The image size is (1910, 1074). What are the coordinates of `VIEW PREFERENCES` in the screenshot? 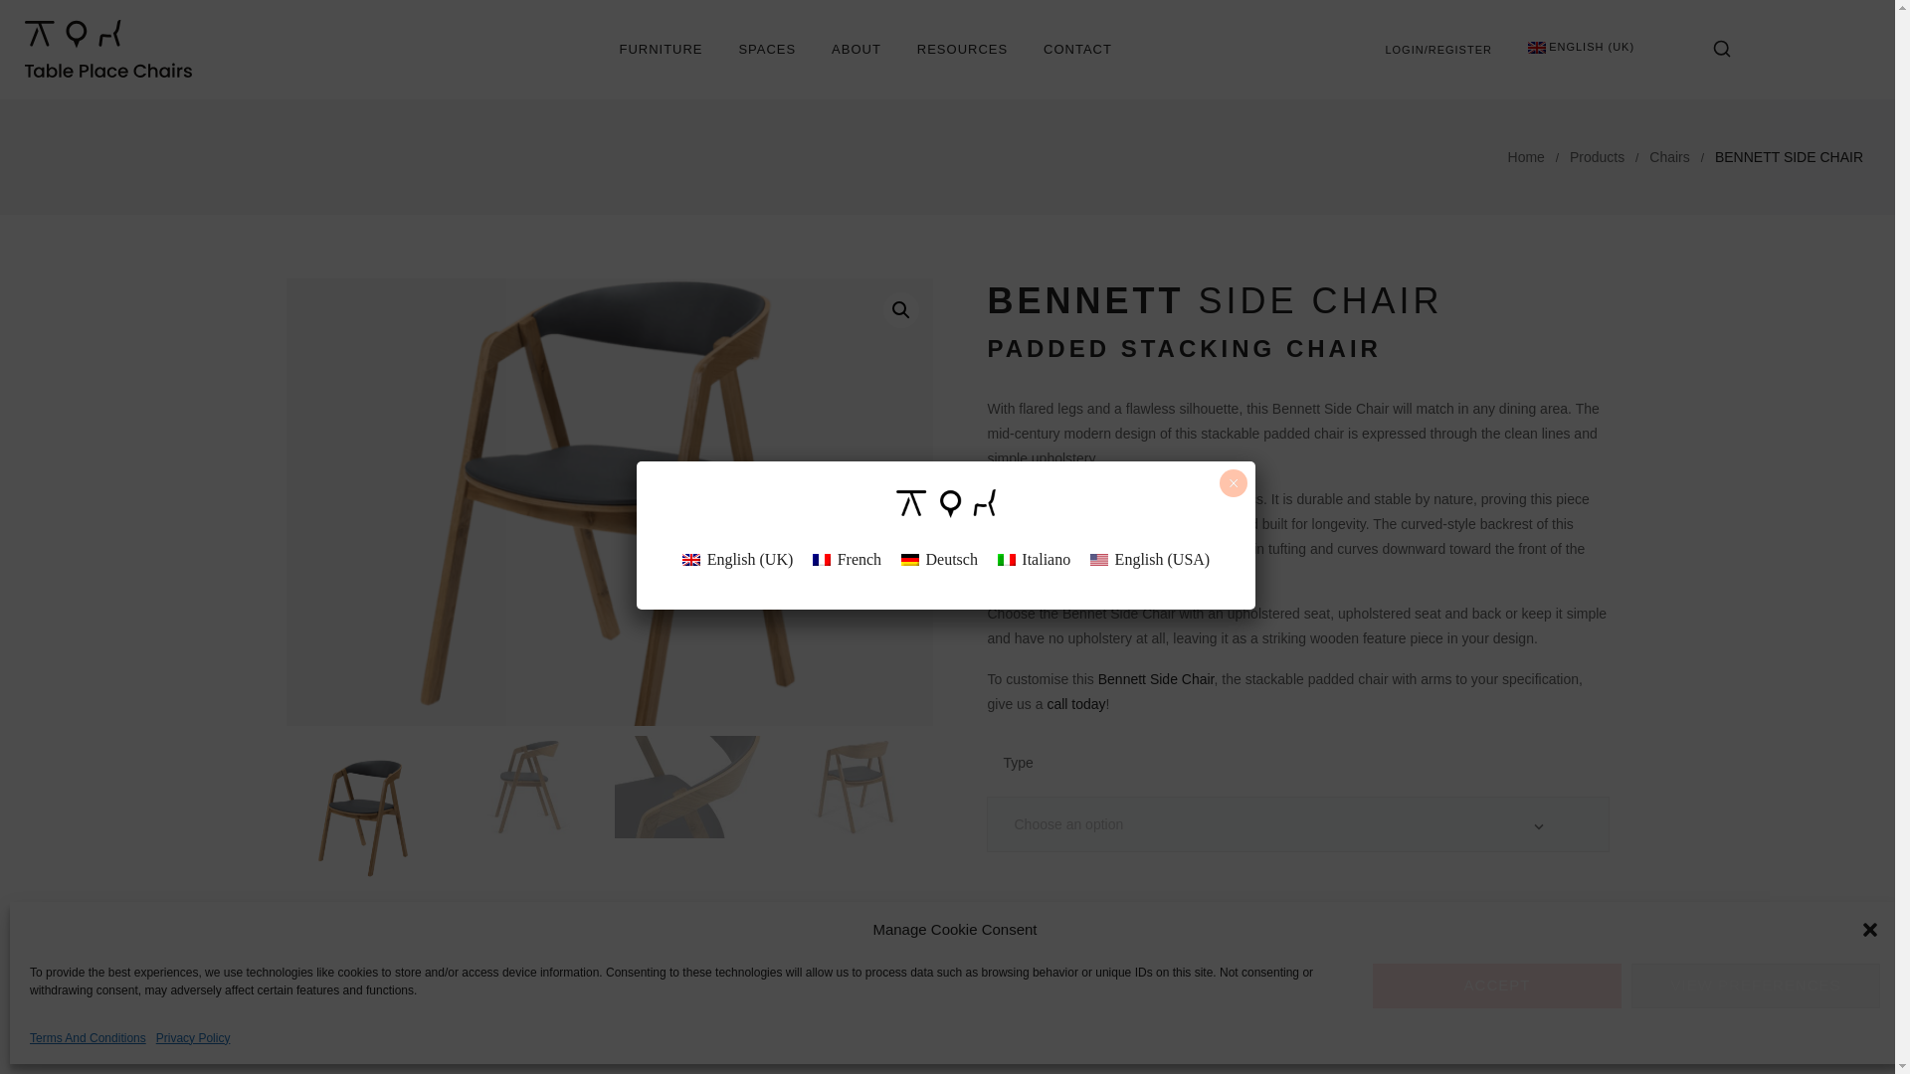 It's located at (1755, 985).